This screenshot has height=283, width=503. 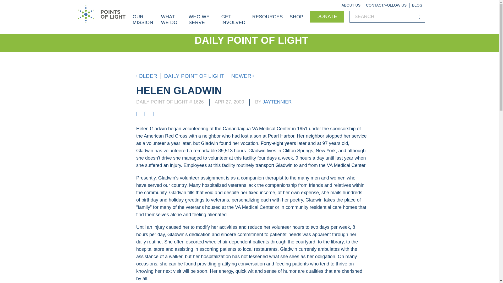 What do you see at coordinates (417, 5) in the screenshot?
I see `BLOG` at bounding box center [417, 5].